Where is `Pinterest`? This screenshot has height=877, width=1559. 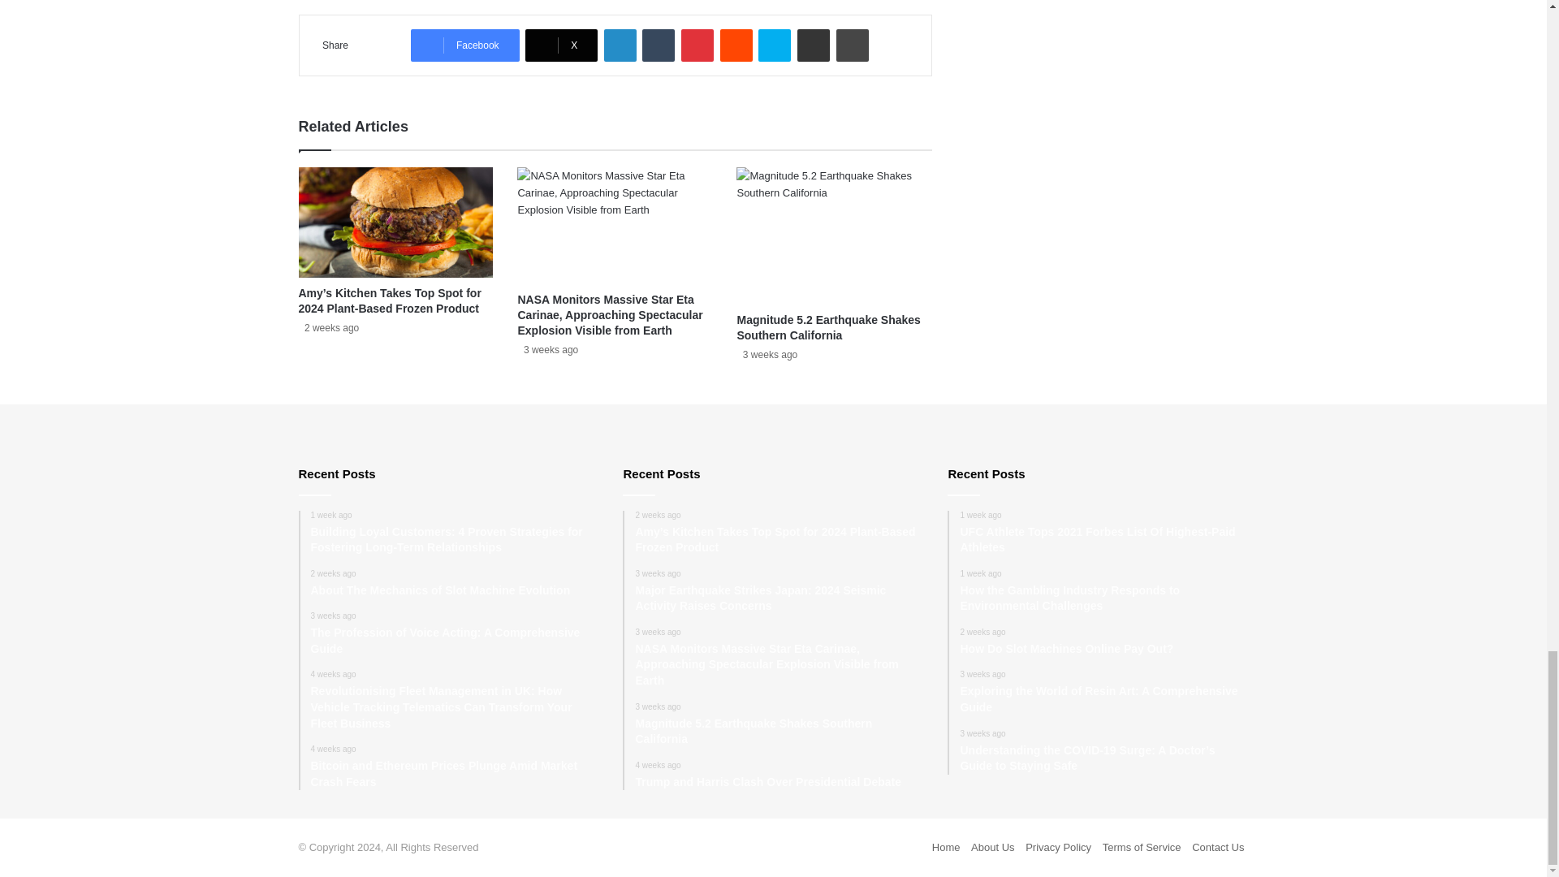 Pinterest is located at coordinates (697, 45).